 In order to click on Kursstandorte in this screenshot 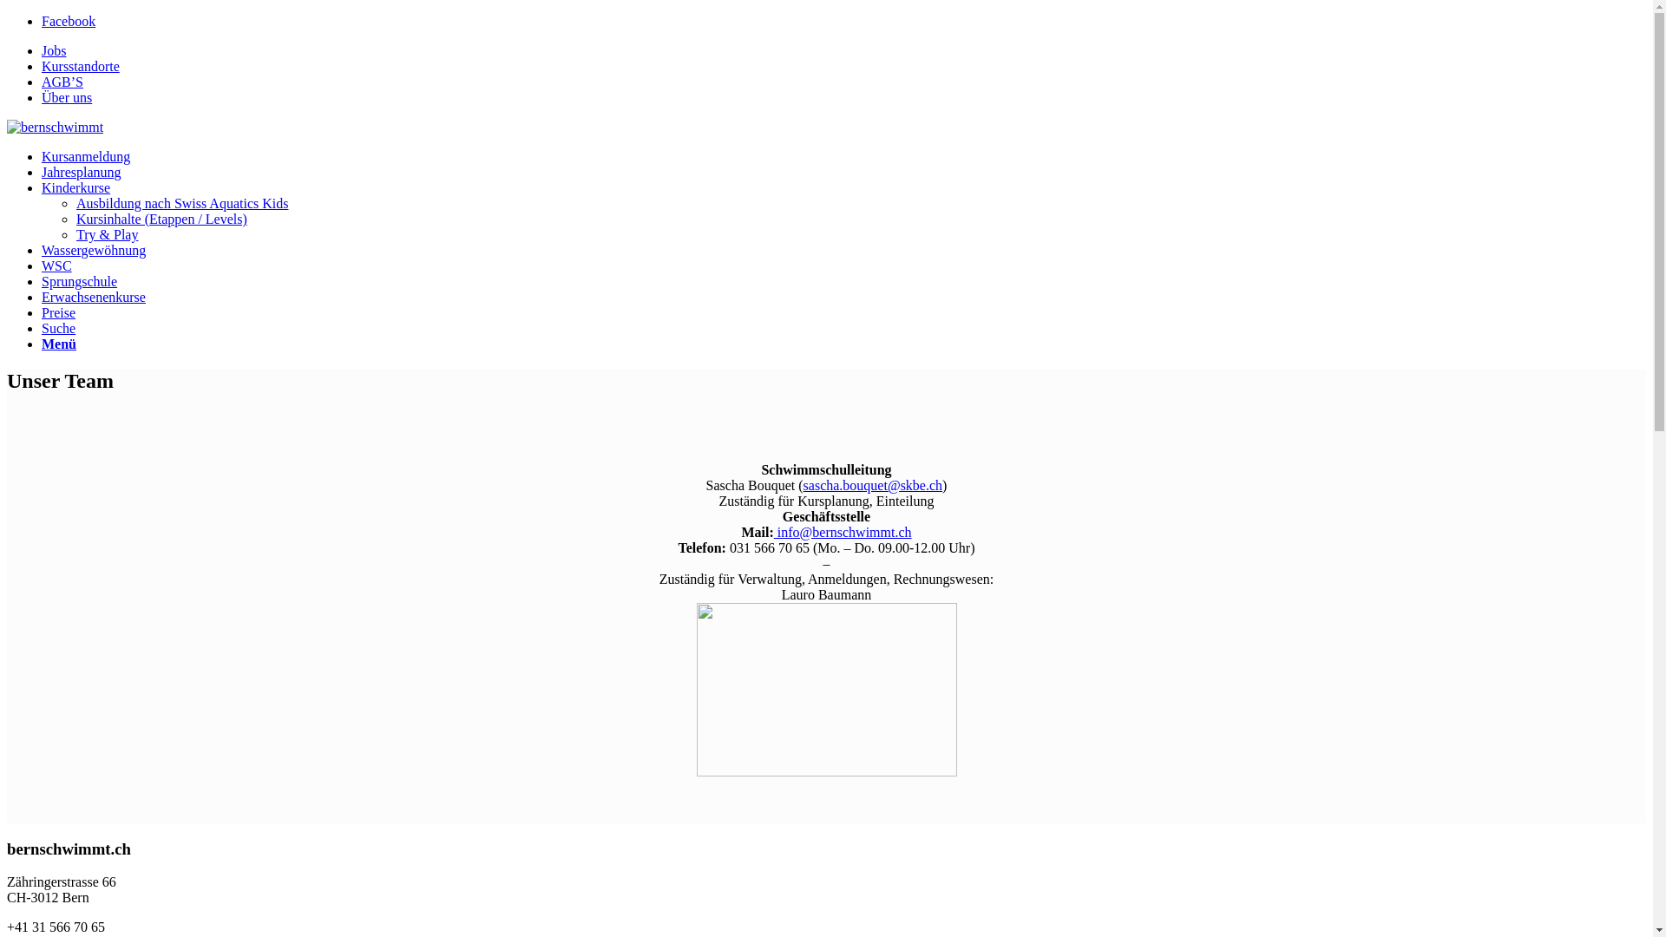, I will do `click(81, 66)`.